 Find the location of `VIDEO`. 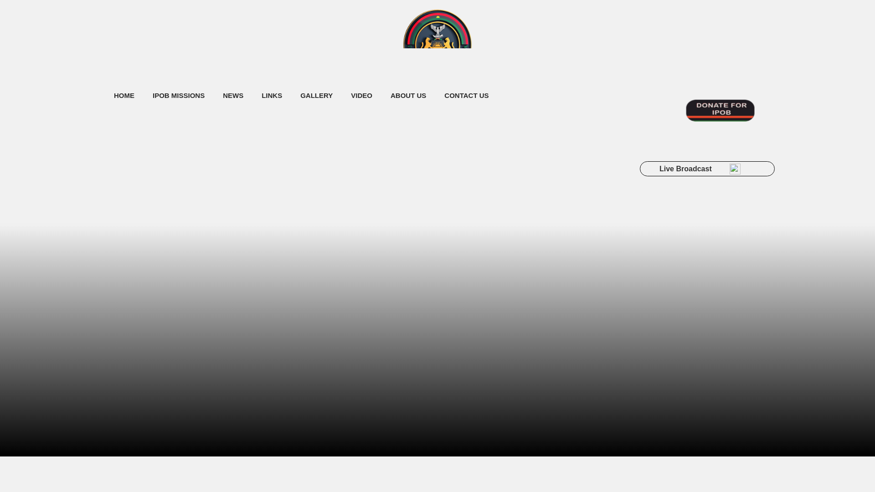

VIDEO is located at coordinates (362, 96).